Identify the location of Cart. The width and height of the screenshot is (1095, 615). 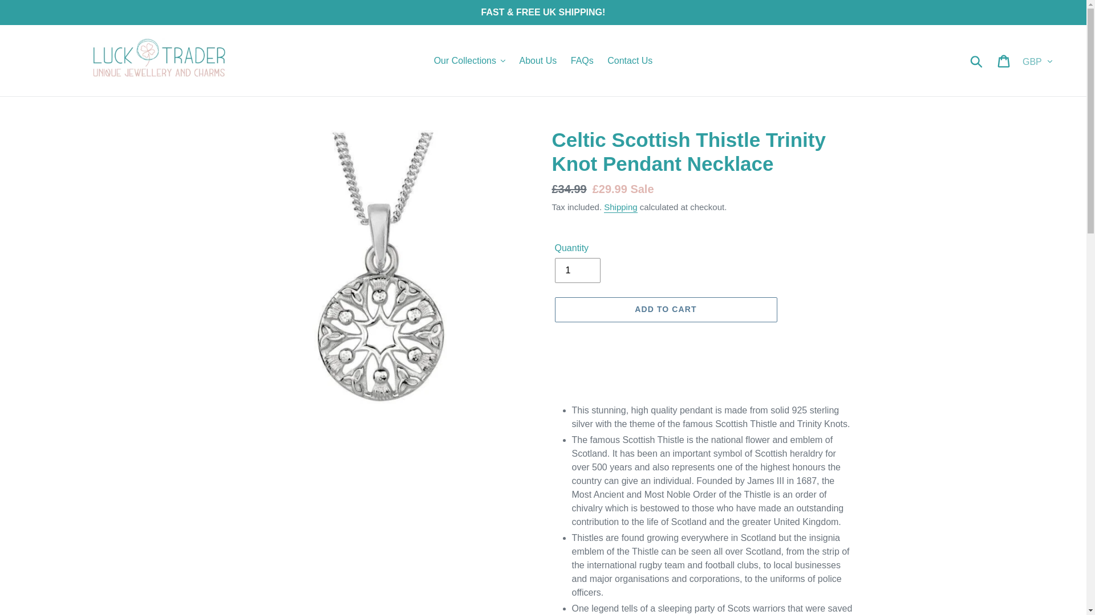
(1004, 60).